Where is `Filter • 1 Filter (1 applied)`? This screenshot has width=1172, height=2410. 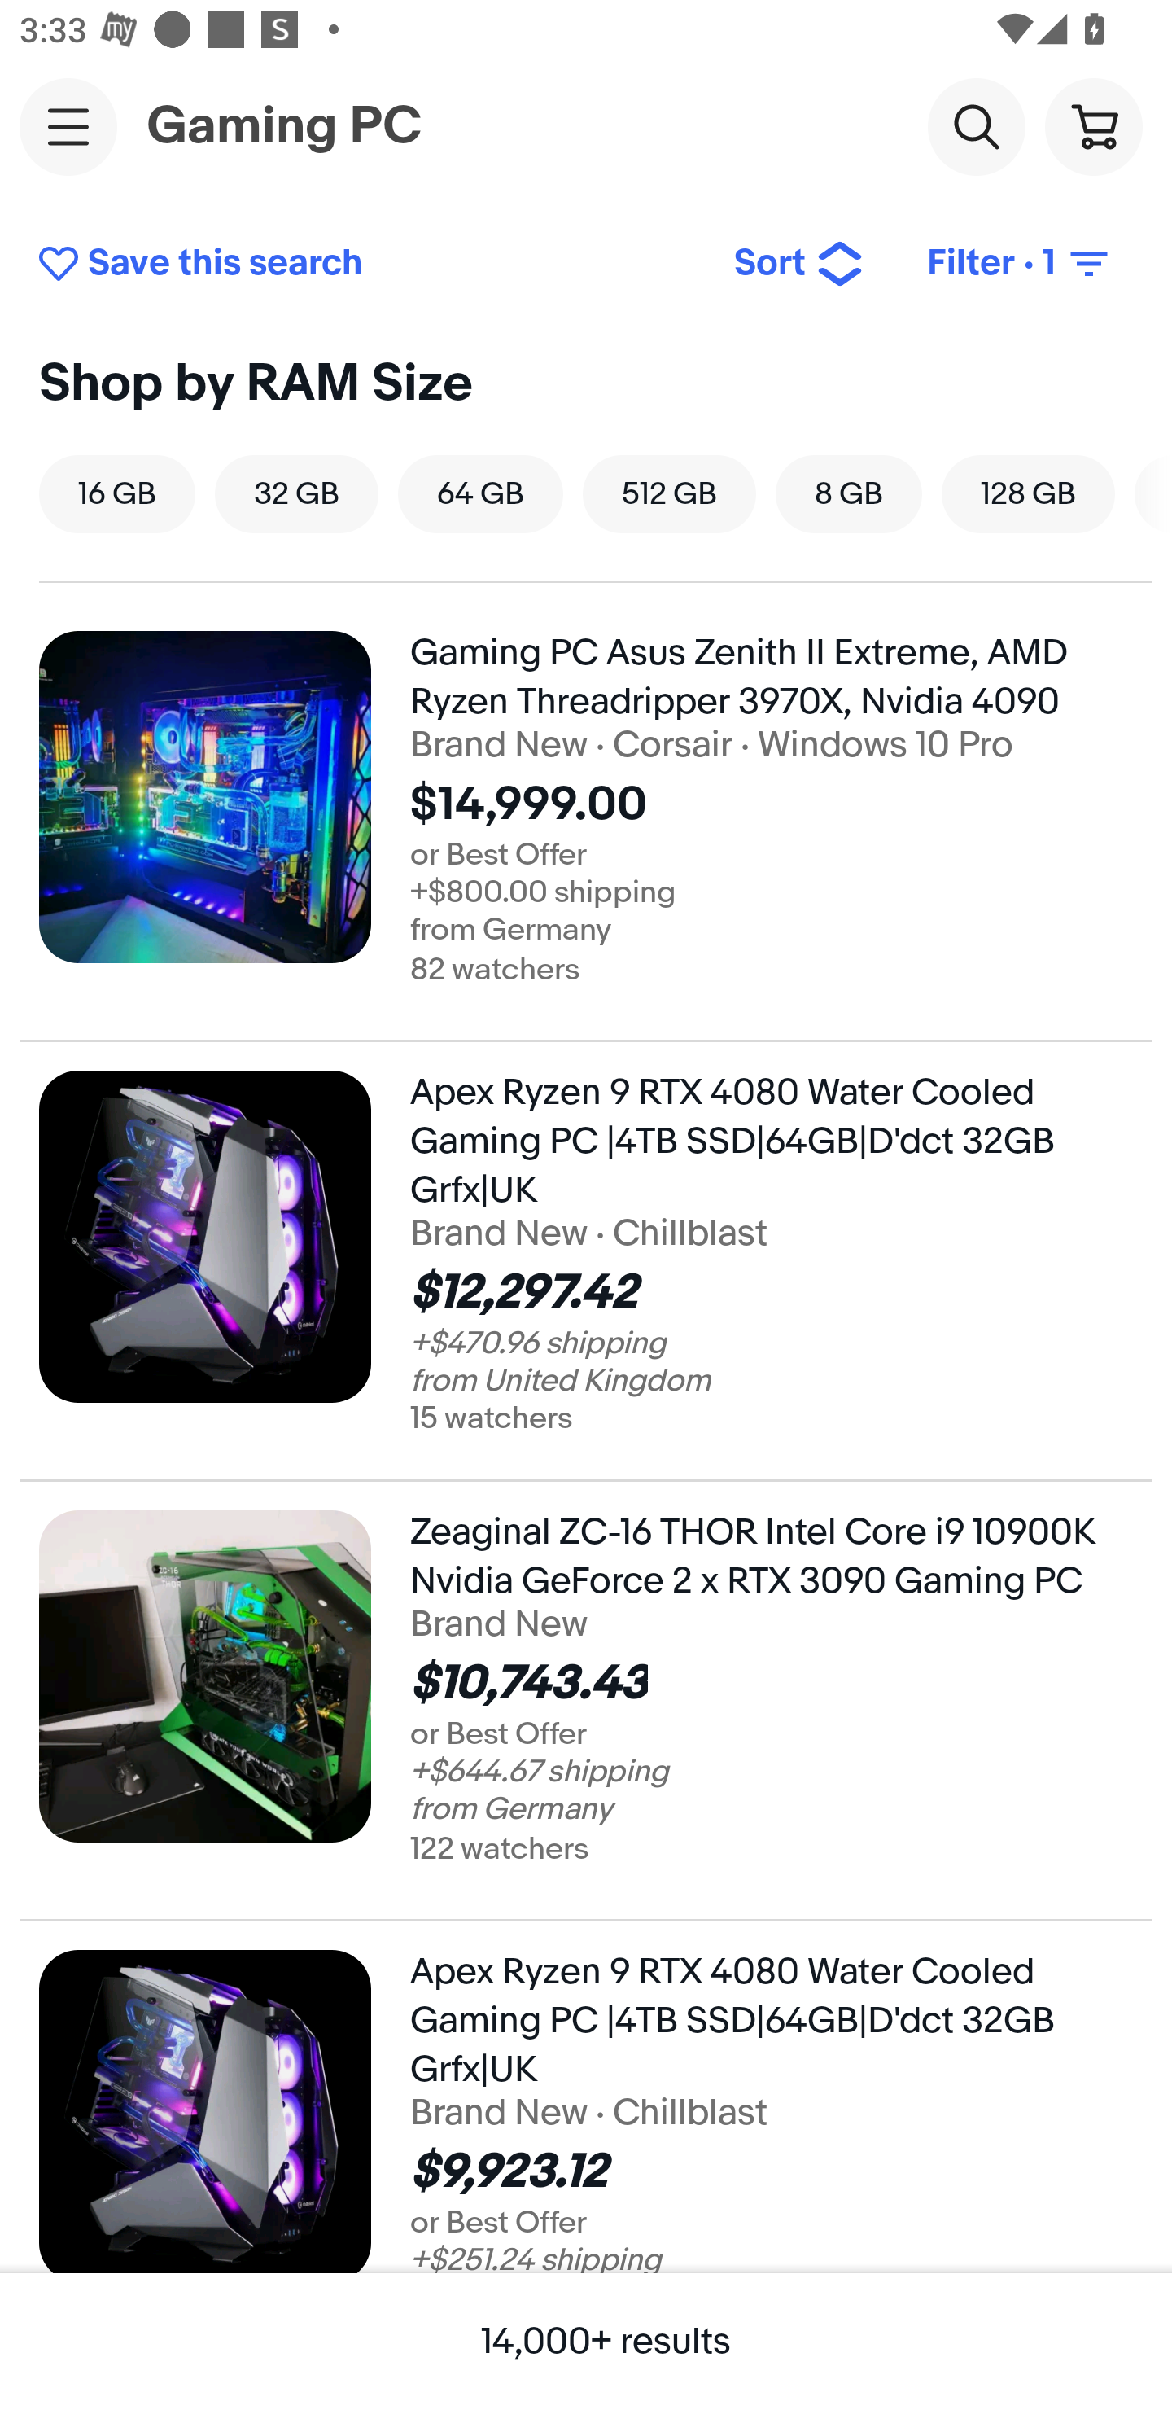
Filter • 1 Filter (1 applied) is located at coordinates (1020, 264).